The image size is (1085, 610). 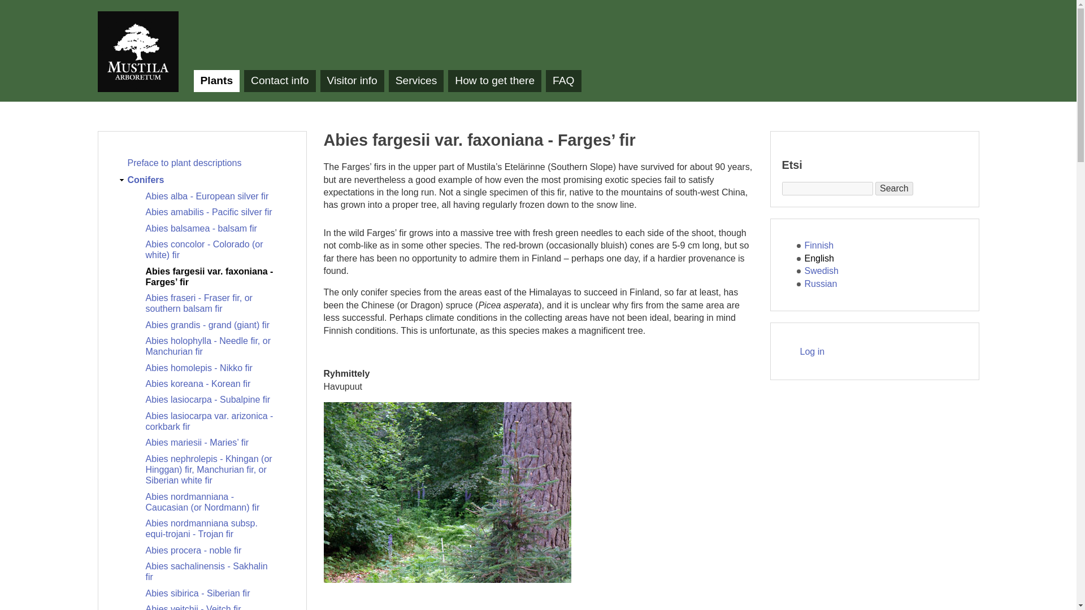 I want to click on Conifers, so click(x=207, y=180).